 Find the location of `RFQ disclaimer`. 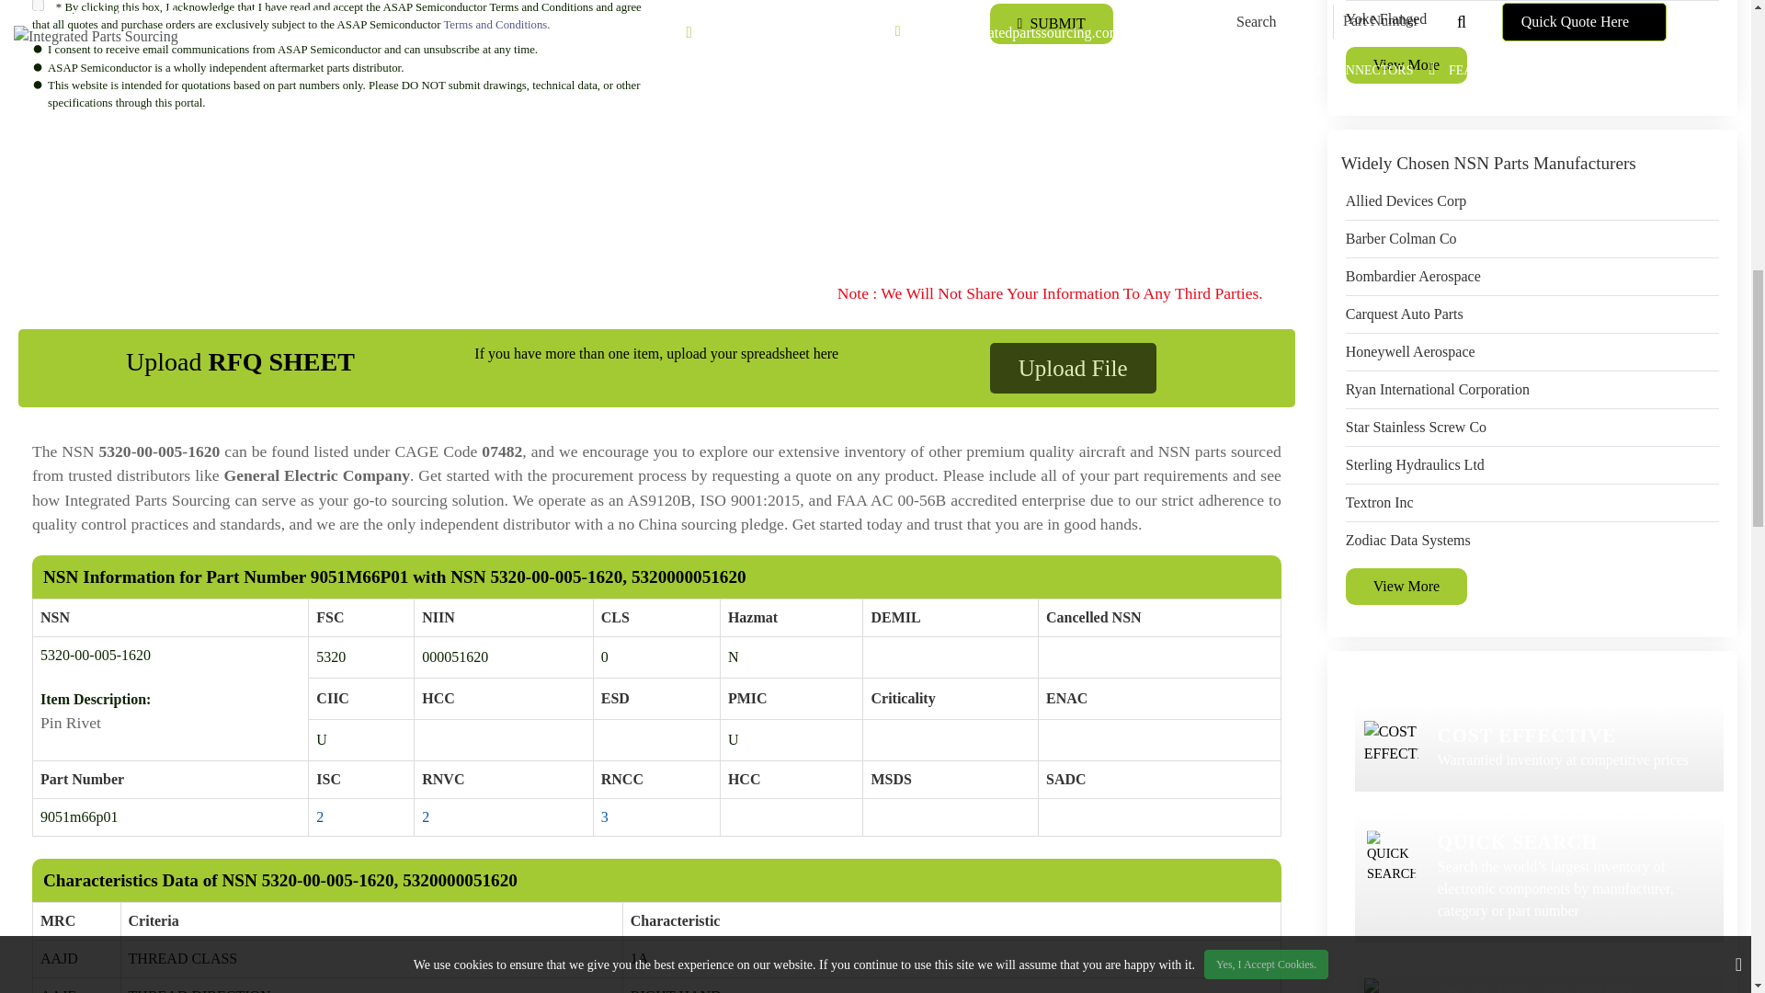

RFQ disclaimer is located at coordinates (656, 197).